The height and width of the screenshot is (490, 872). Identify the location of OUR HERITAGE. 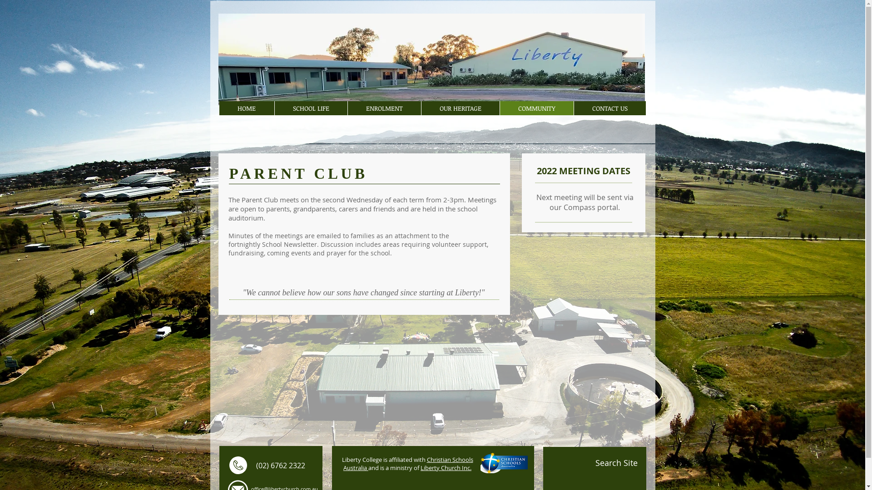
(460, 108).